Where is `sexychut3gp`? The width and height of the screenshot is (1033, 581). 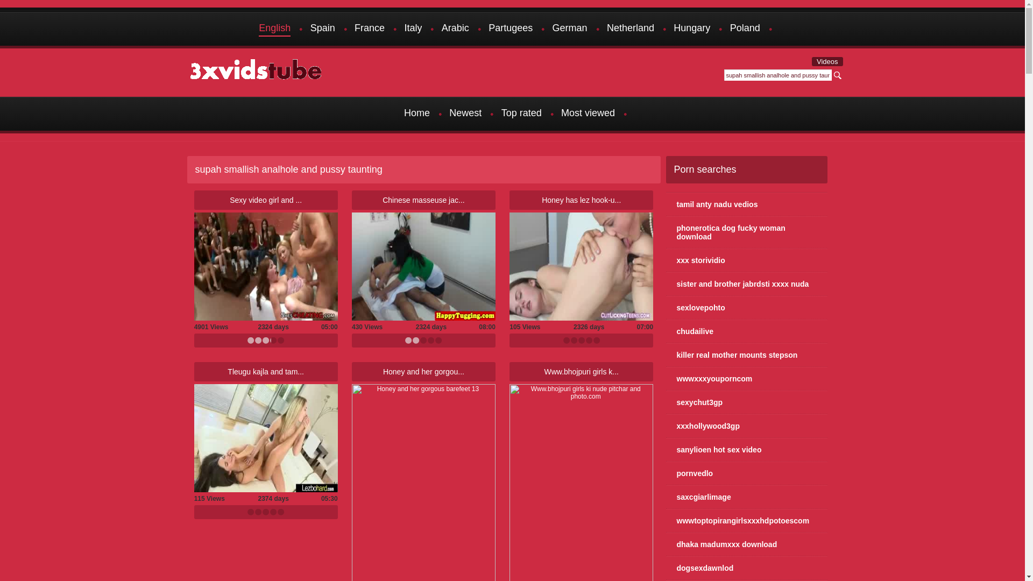 sexychut3gp is located at coordinates (747, 402).